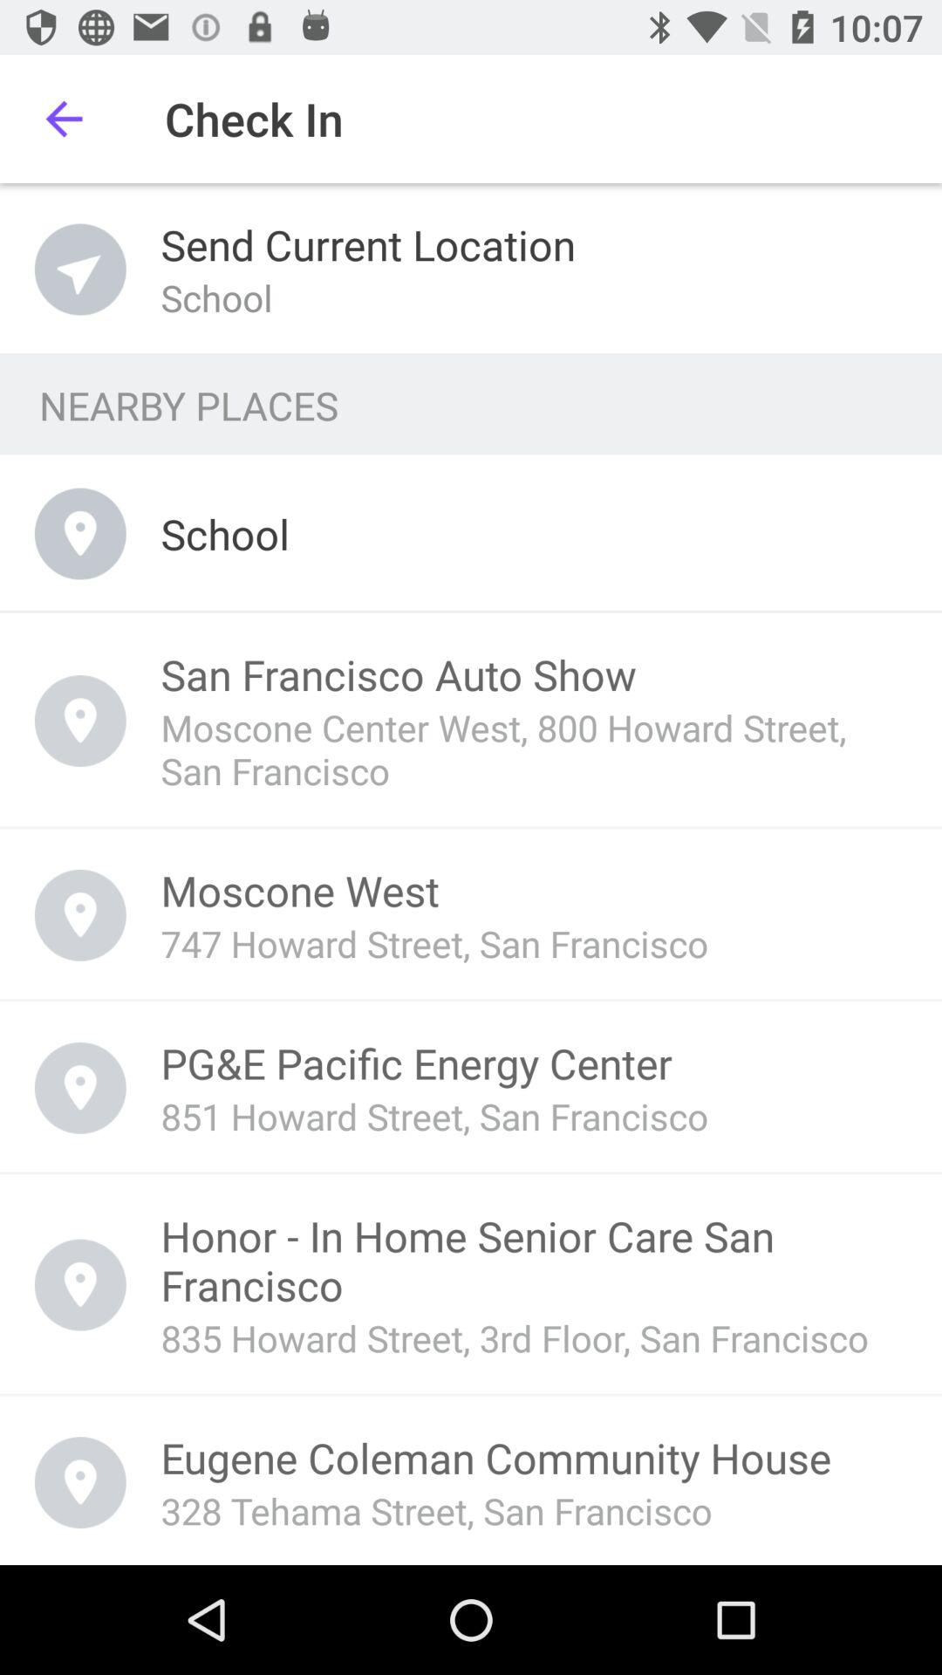 This screenshot has height=1675, width=942. I want to click on press icon to the left of check in item, so click(64, 119).